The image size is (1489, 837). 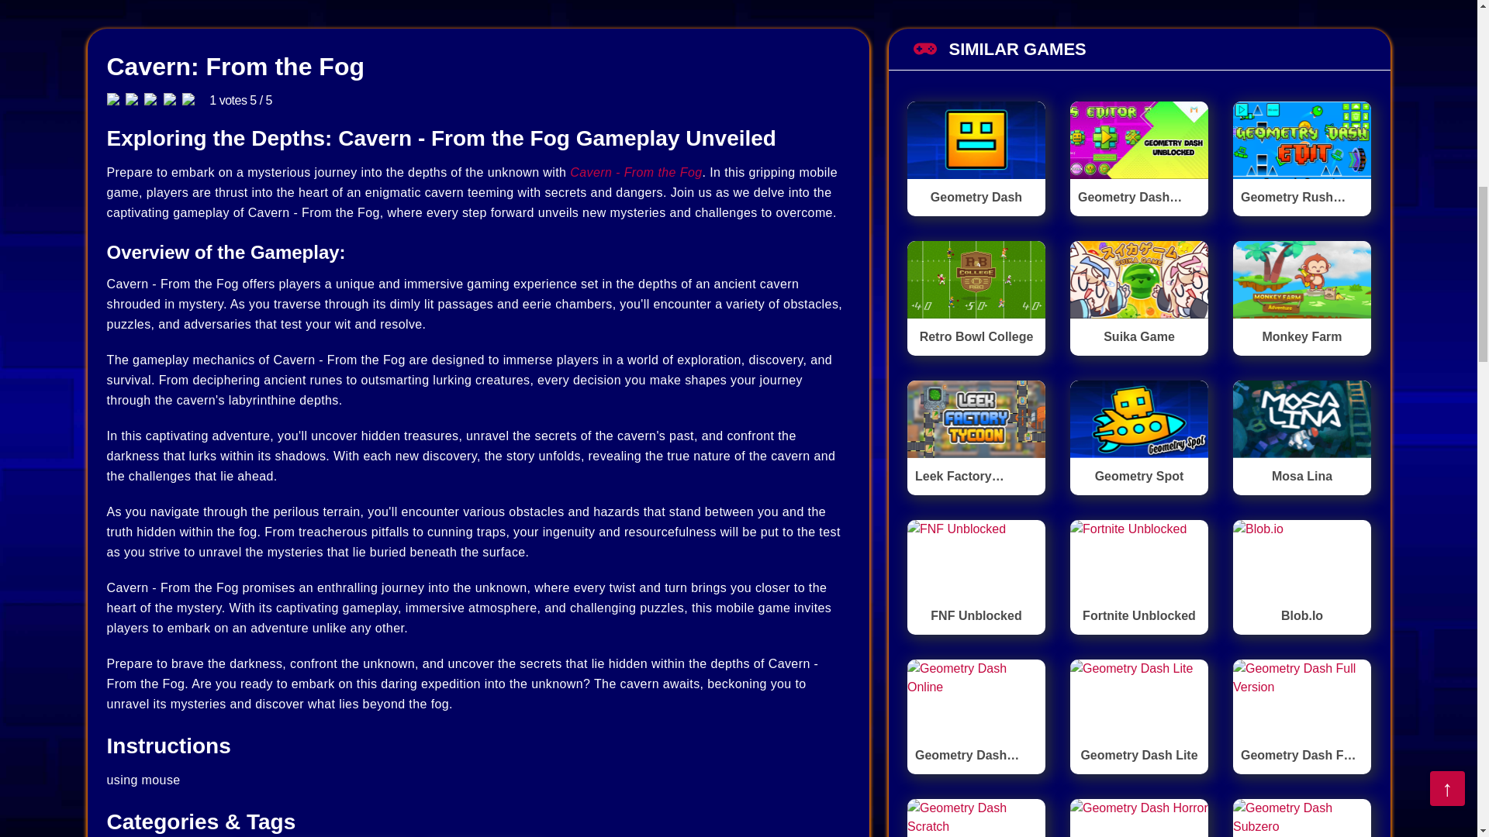 I want to click on Leek Factory Tycoon, so click(x=976, y=437).